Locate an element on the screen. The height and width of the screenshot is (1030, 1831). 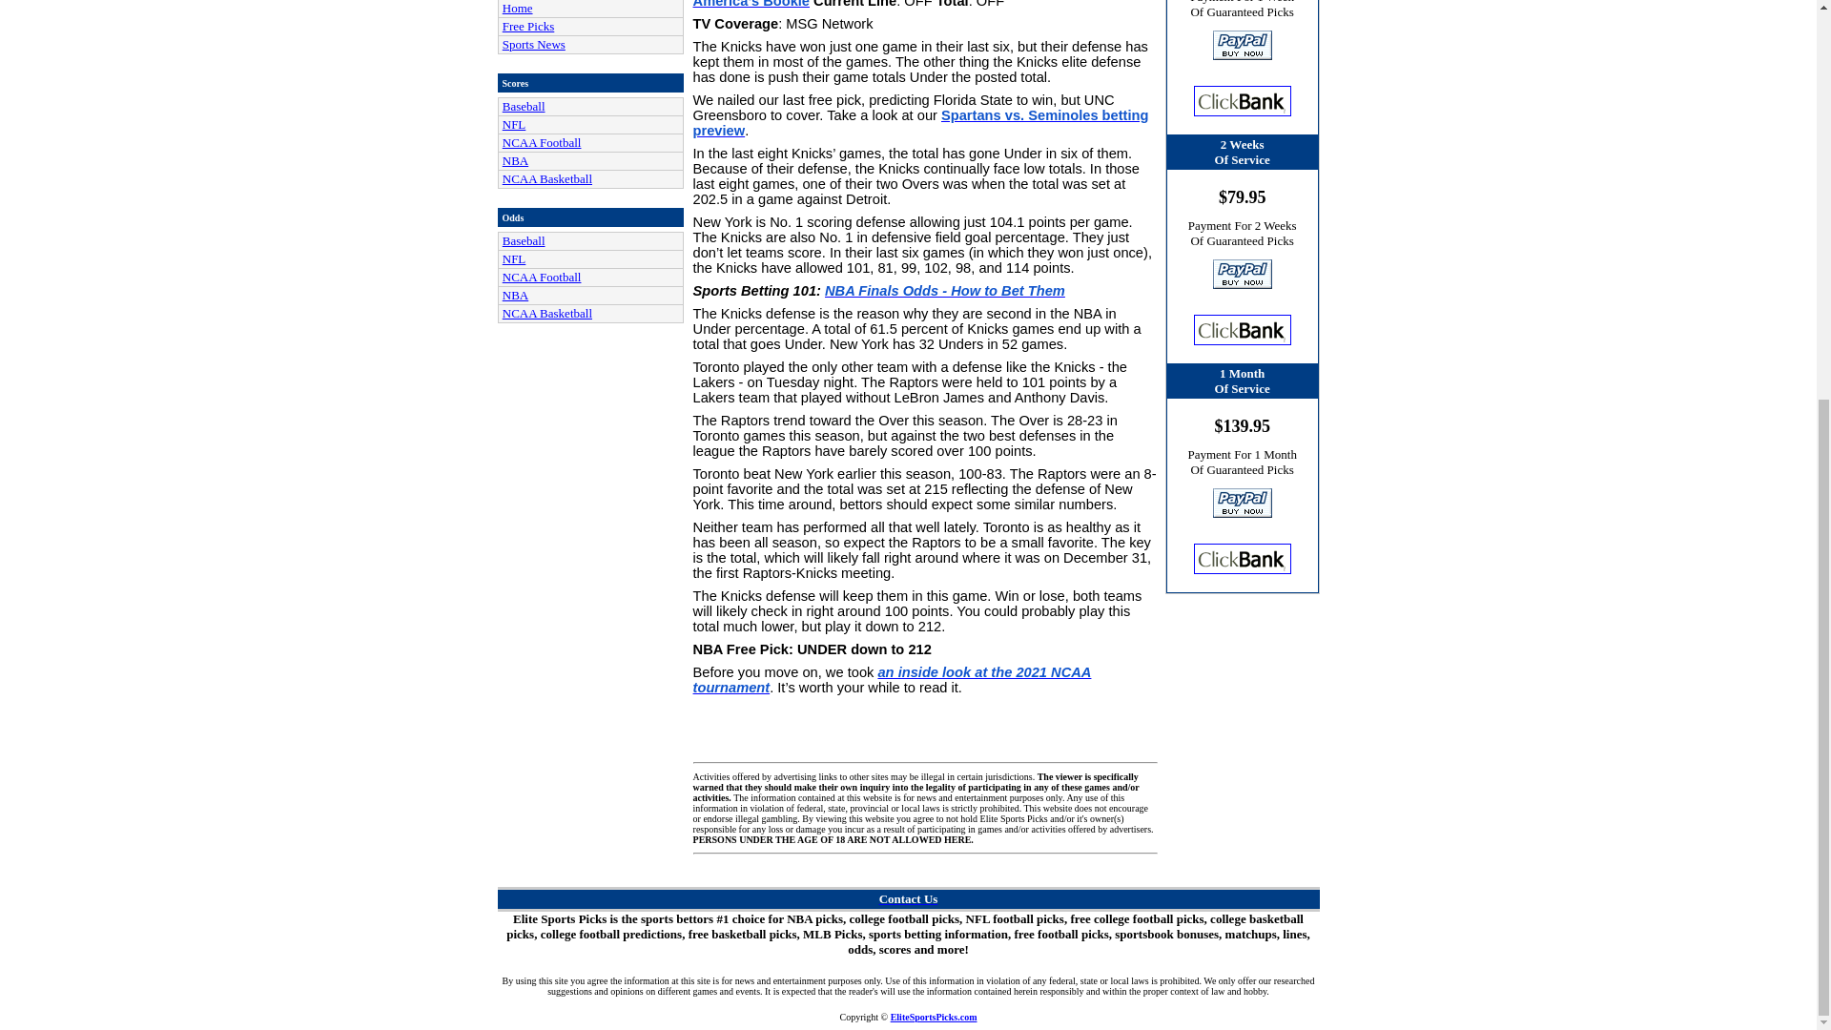
an inside look at the 2021 NCAA tournament is located at coordinates (893, 679).